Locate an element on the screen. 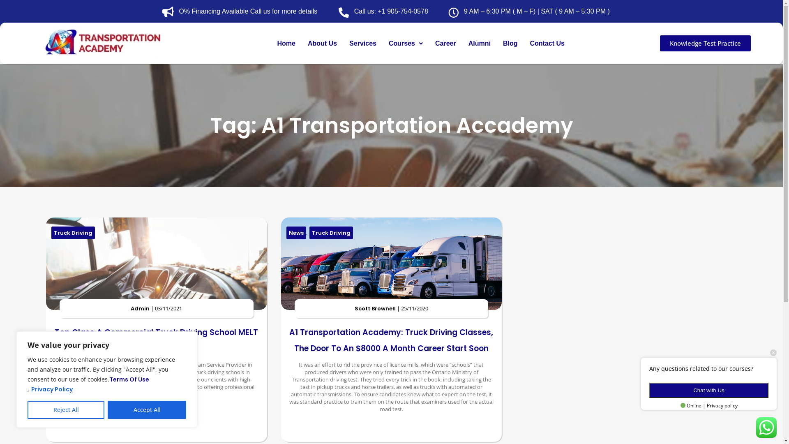 The image size is (789, 444). Top Class A Commercial Truck Driving School MELT Program is located at coordinates (156, 340).